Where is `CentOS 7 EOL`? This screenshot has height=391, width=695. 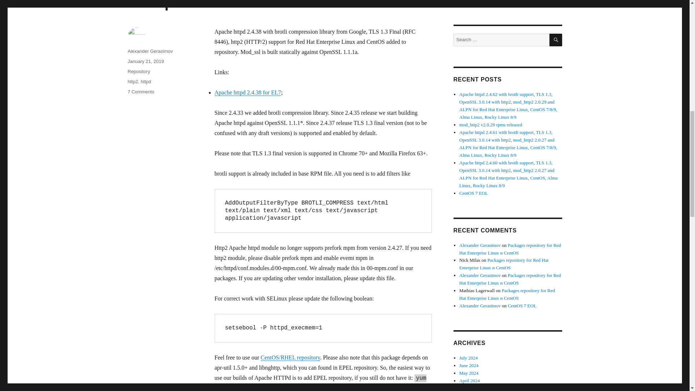
CentOS 7 EOL is located at coordinates (522, 306).